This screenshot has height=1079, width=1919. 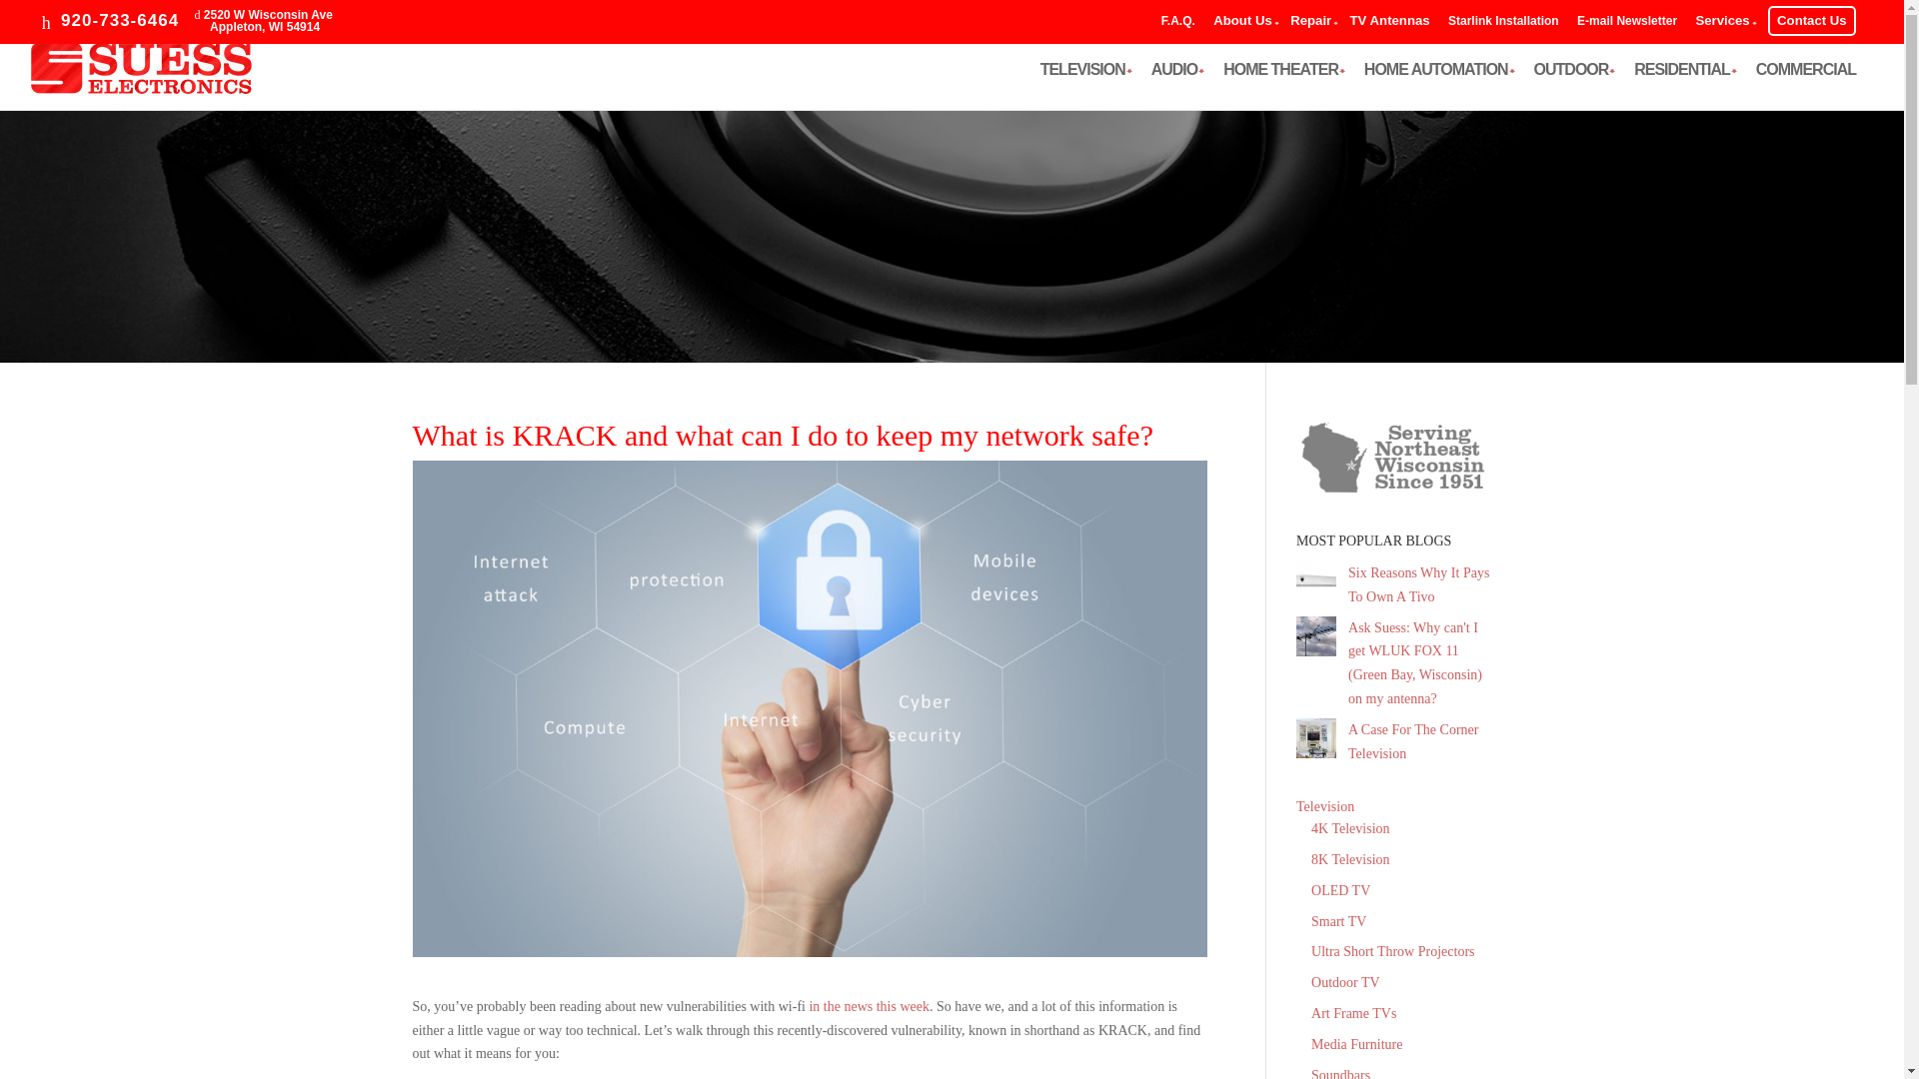 What do you see at coordinates (1418, 583) in the screenshot?
I see `Six Reasons Why It Pays To Own A Tivo` at bounding box center [1418, 583].